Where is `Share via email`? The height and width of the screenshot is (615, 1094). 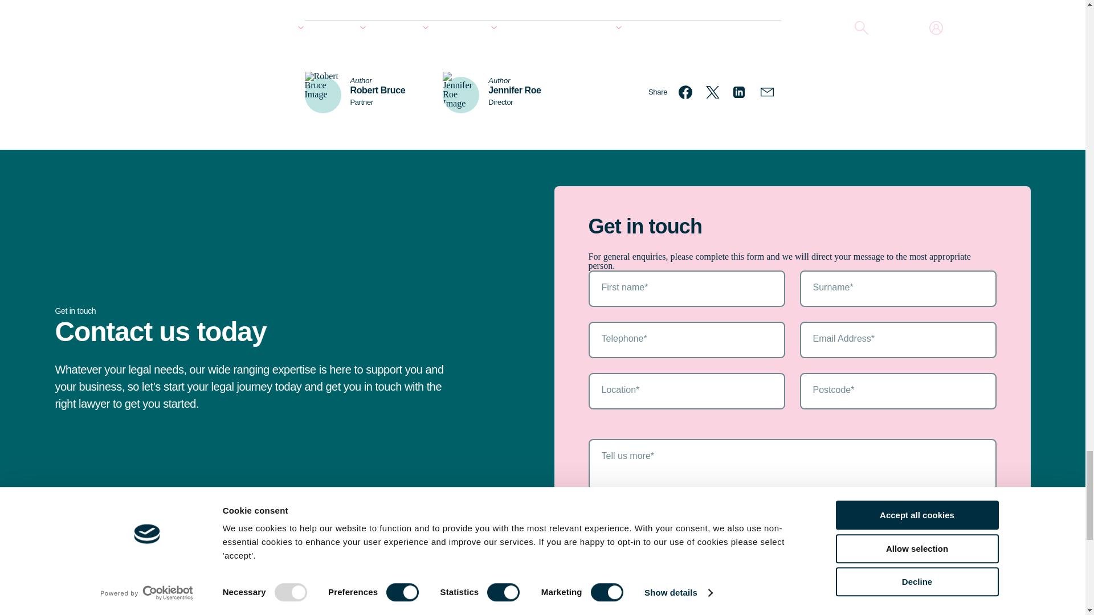 Share via email is located at coordinates (767, 92).